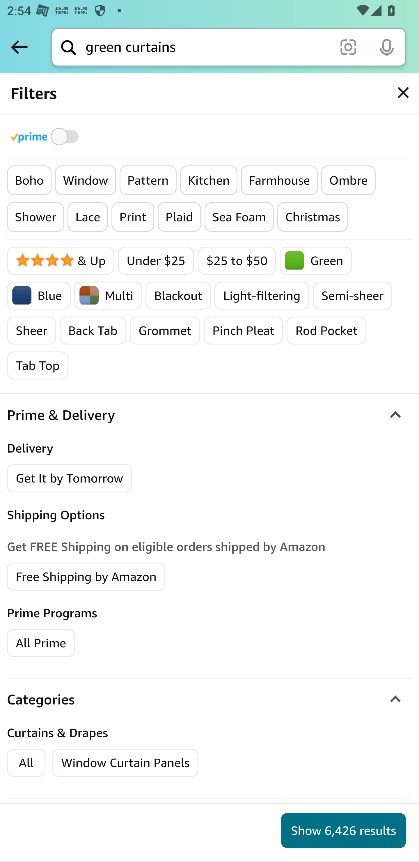 The height and width of the screenshot is (862, 419). I want to click on Pattern, so click(148, 181).